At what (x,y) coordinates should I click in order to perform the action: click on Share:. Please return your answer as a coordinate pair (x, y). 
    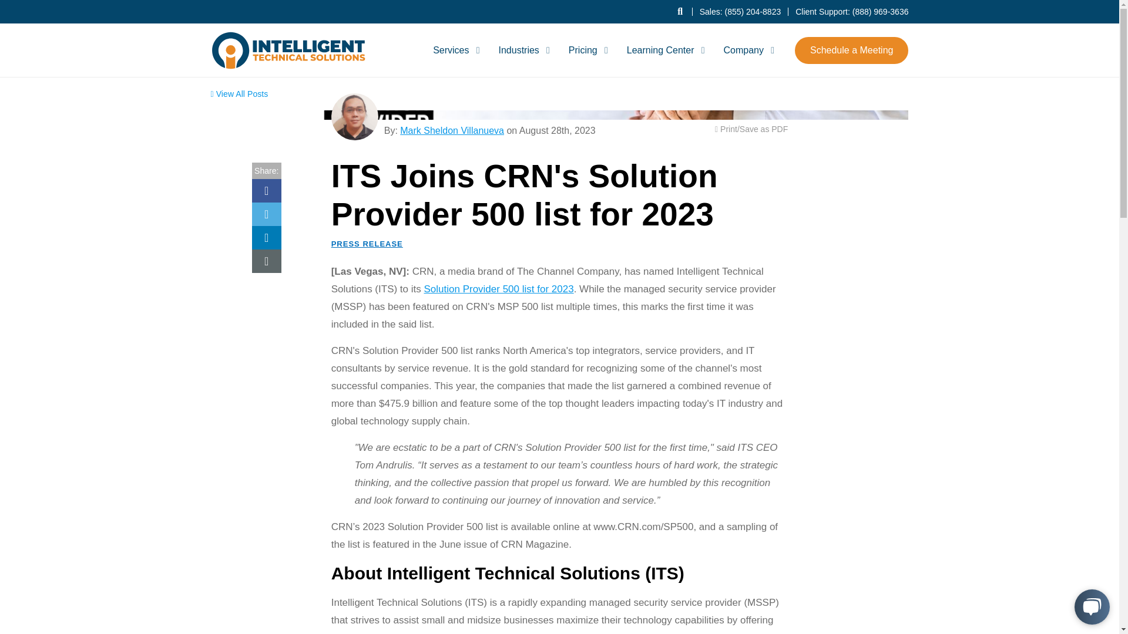
    Looking at the image, I should click on (281, 196).